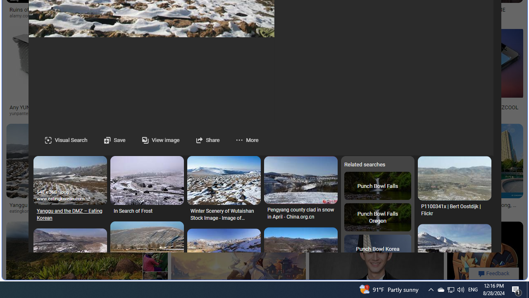  What do you see at coordinates (181, 113) in the screenshot?
I see `ebth.com` at bounding box center [181, 113].